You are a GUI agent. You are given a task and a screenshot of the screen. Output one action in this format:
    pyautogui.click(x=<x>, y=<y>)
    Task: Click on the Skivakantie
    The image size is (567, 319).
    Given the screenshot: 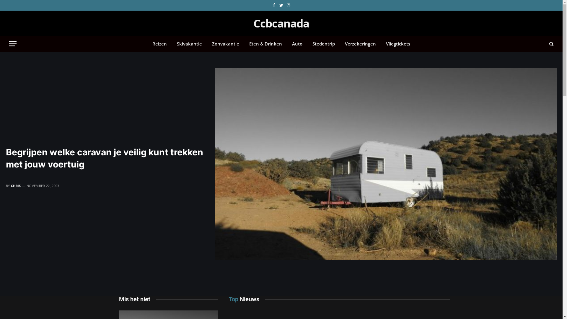 What is the action you would take?
    pyautogui.click(x=190, y=44)
    